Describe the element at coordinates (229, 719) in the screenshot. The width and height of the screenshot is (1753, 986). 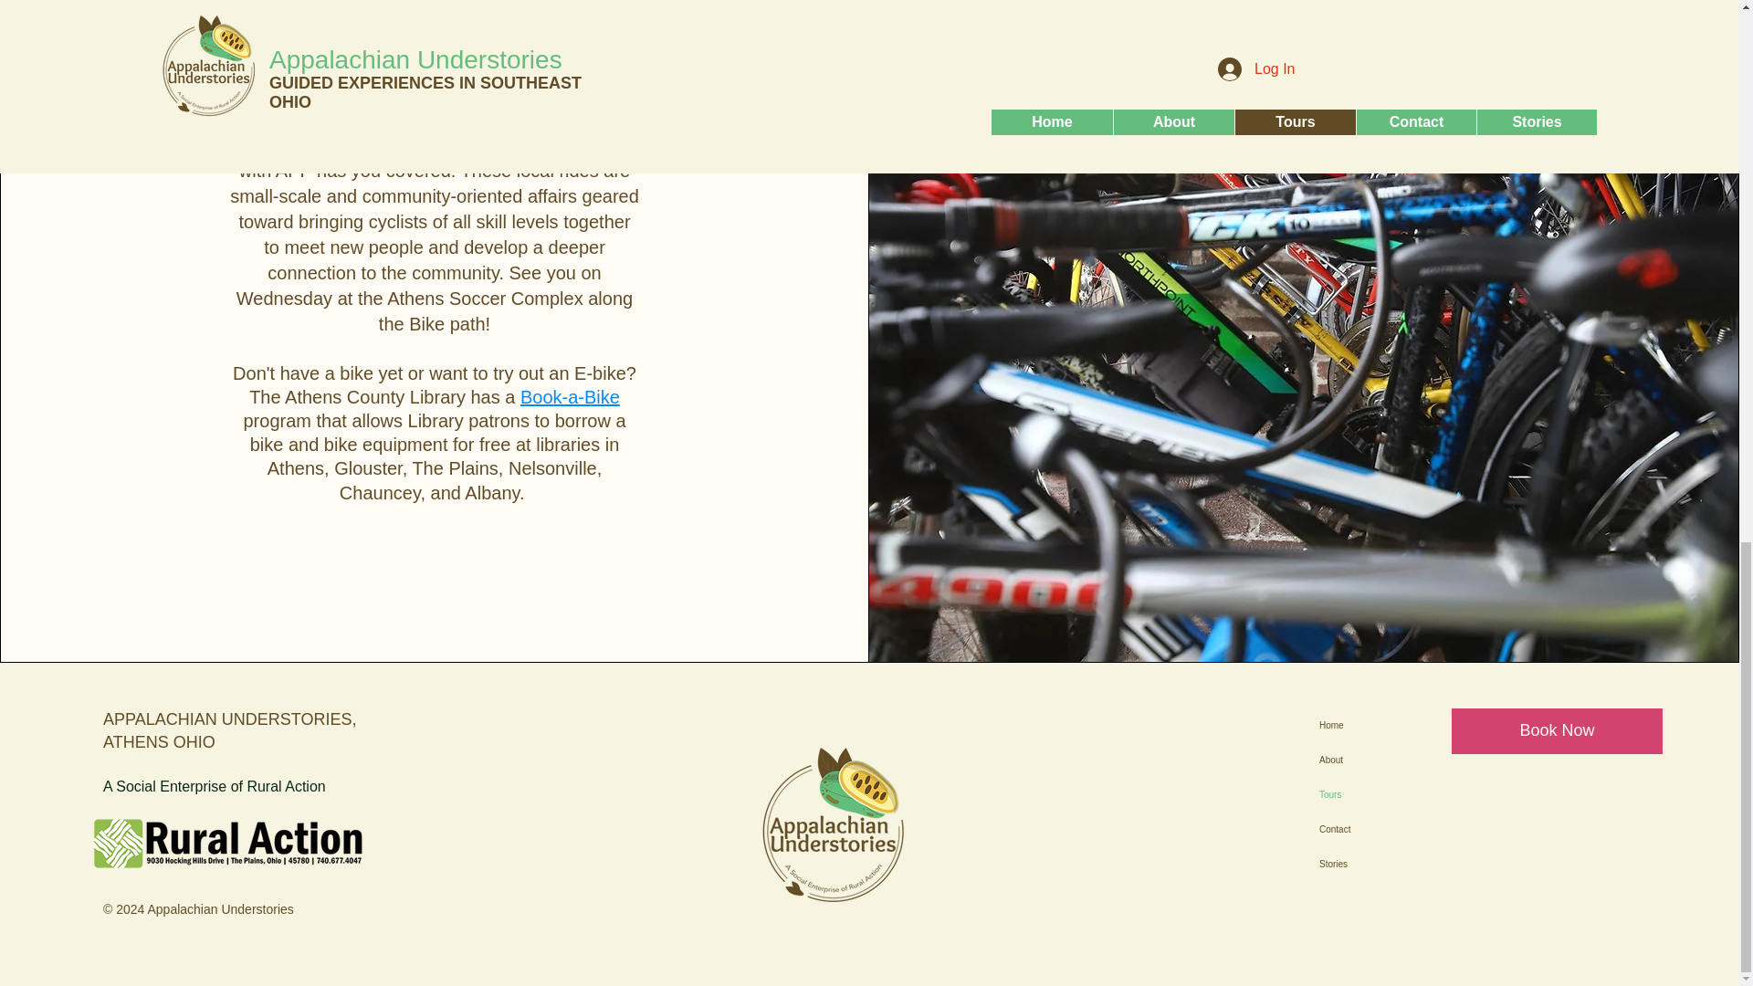
I see `APPALACHIAN UNDERSTORIES,` at that location.